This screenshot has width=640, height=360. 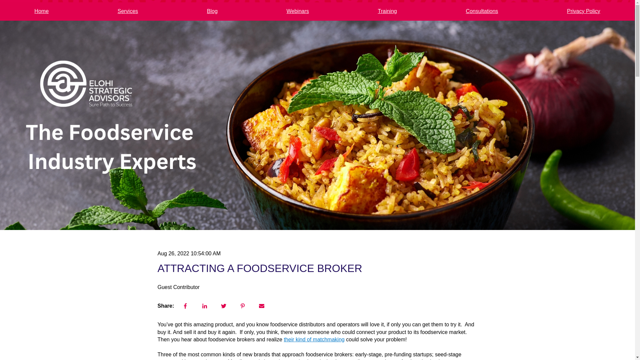 What do you see at coordinates (178, 287) in the screenshot?
I see `Guest Contributor` at bounding box center [178, 287].